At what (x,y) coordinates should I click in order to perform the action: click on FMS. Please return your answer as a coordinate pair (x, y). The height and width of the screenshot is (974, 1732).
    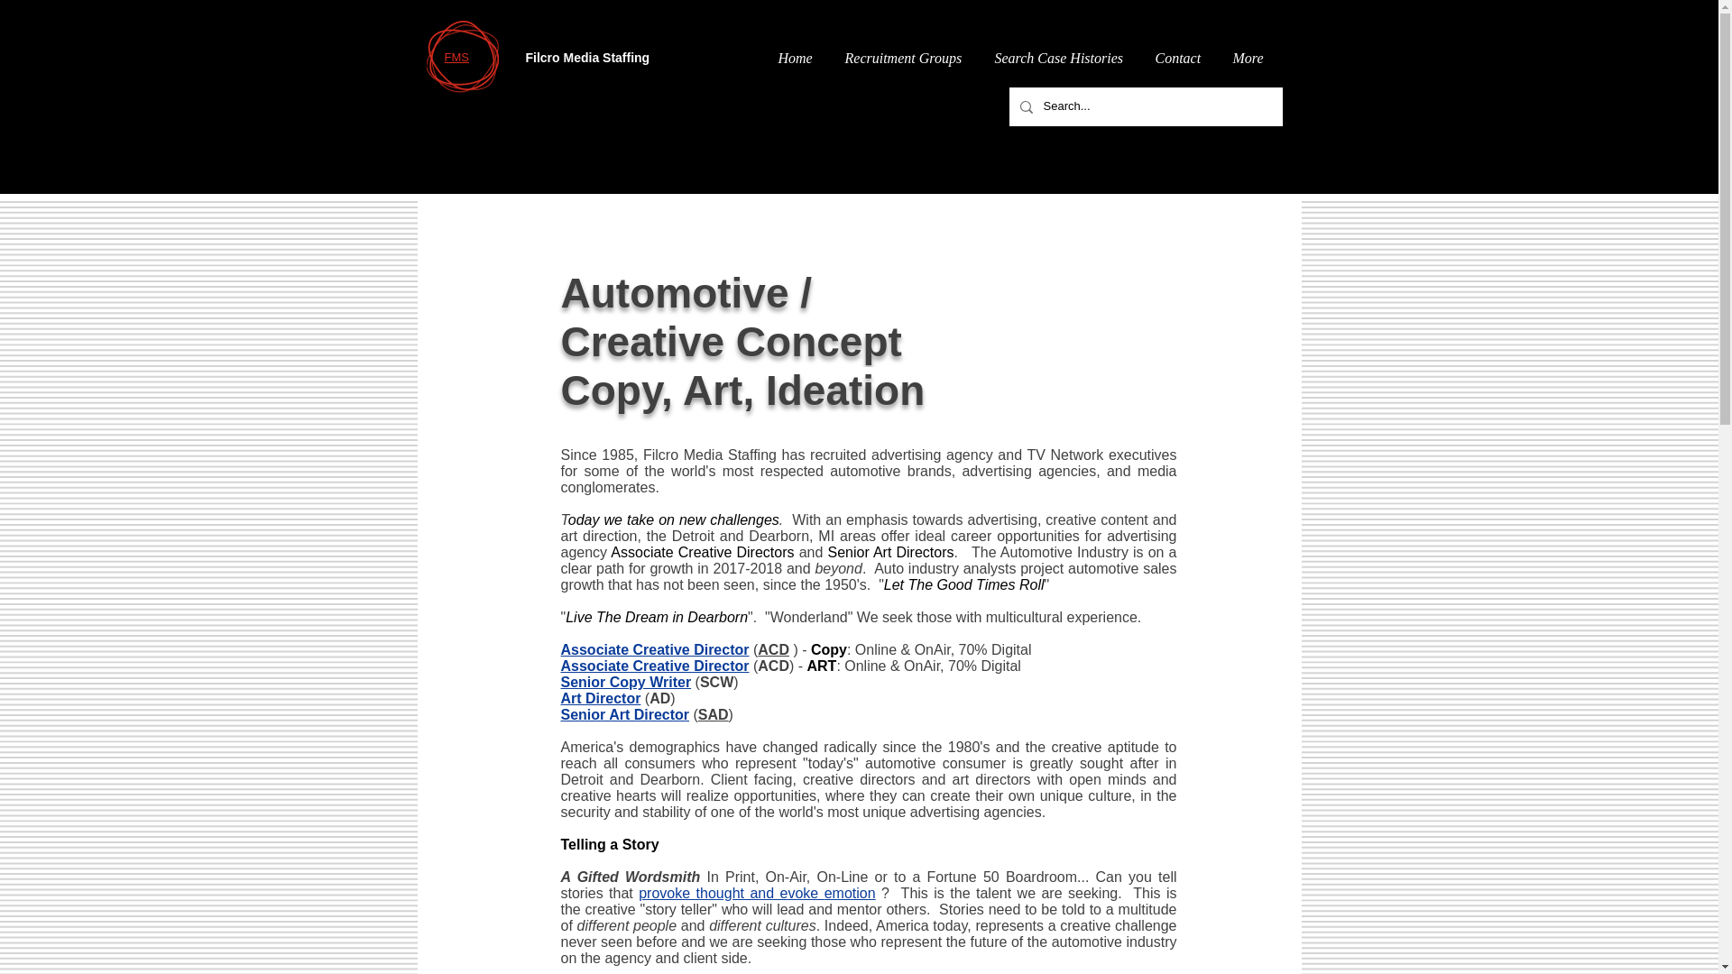
    Looking at the image, I should click on (455, 58).